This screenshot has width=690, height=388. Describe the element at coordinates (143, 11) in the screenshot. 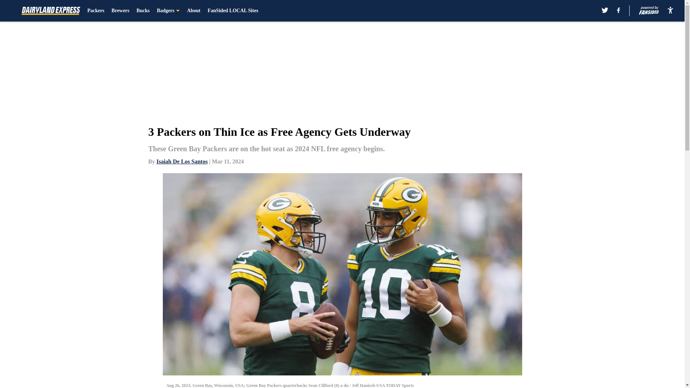

I see `Bucks` at that location.